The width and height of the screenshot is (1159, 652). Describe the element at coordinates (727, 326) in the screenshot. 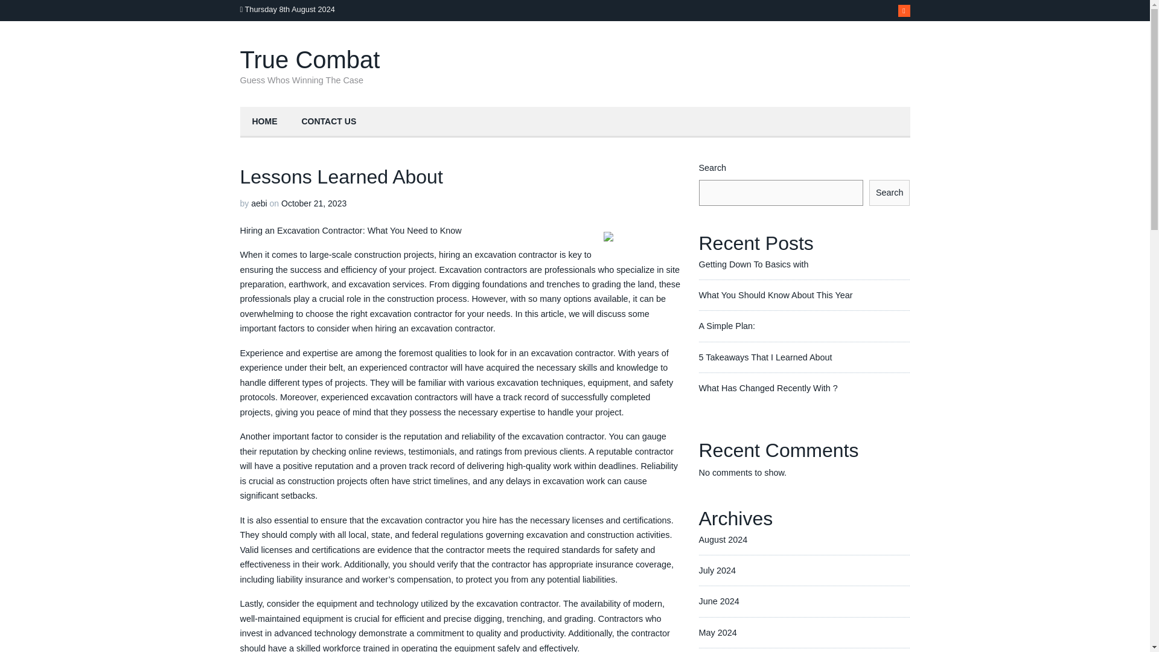

I see `A Simple Plan:` at that location.